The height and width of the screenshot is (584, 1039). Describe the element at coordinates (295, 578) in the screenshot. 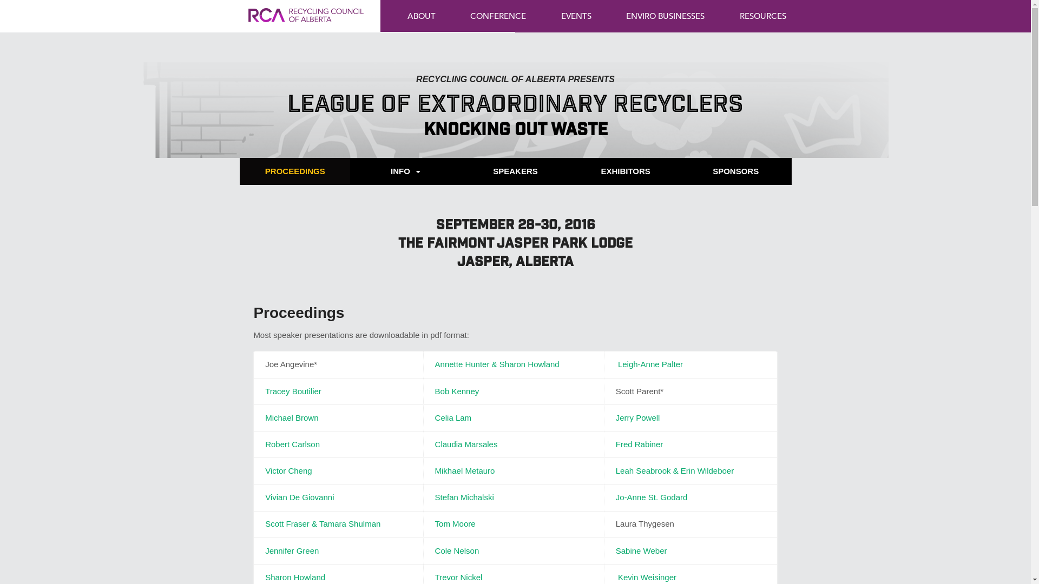

I see `Sharon Howland` at that location.